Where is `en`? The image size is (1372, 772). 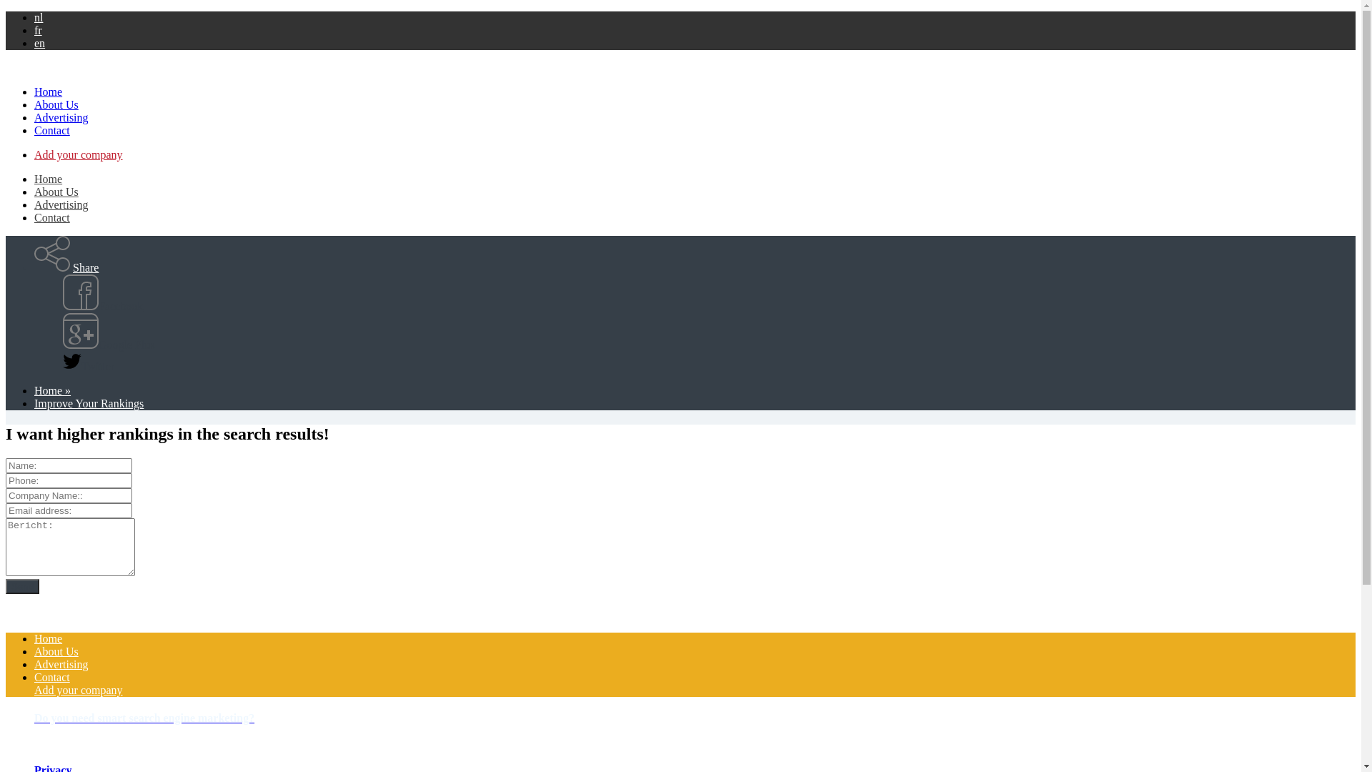 en is located at coordinates (40, 43).